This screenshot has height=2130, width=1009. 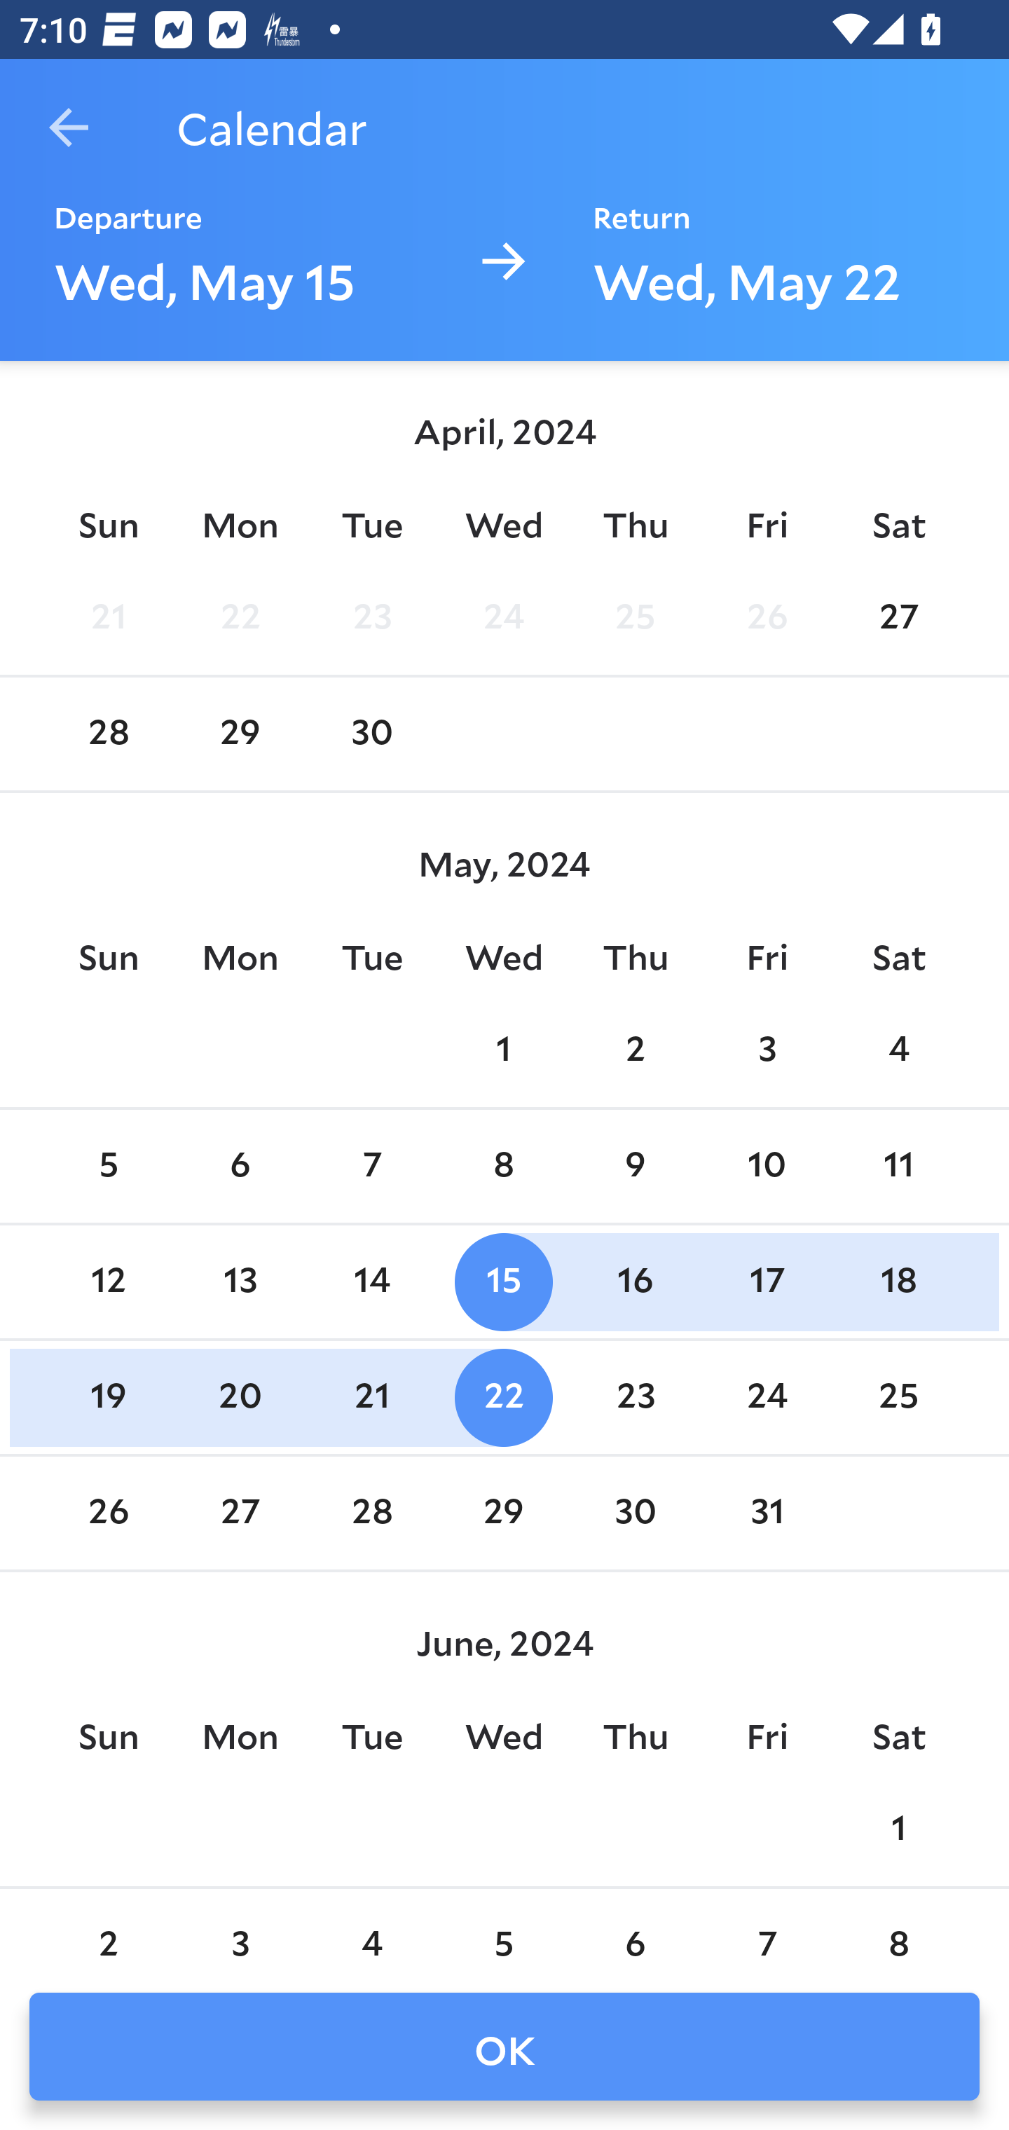 I want to click on 4, so click(x=898, y=1050).